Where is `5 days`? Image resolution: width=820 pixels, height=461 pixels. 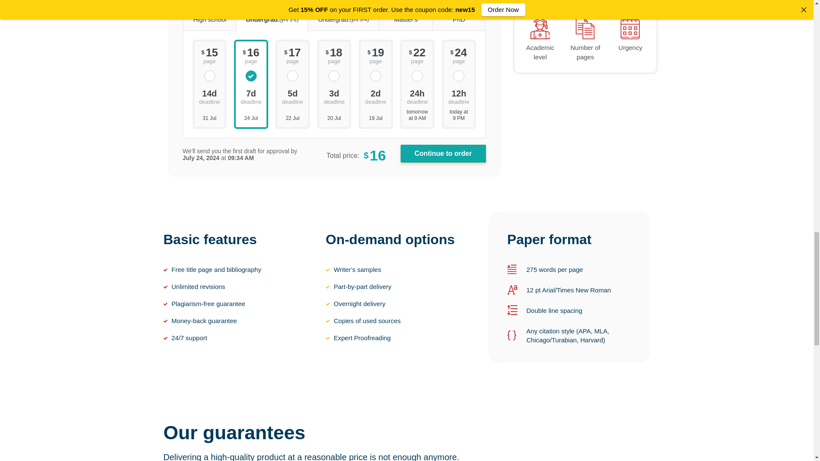 5 days is located at coordinates (293, 96).